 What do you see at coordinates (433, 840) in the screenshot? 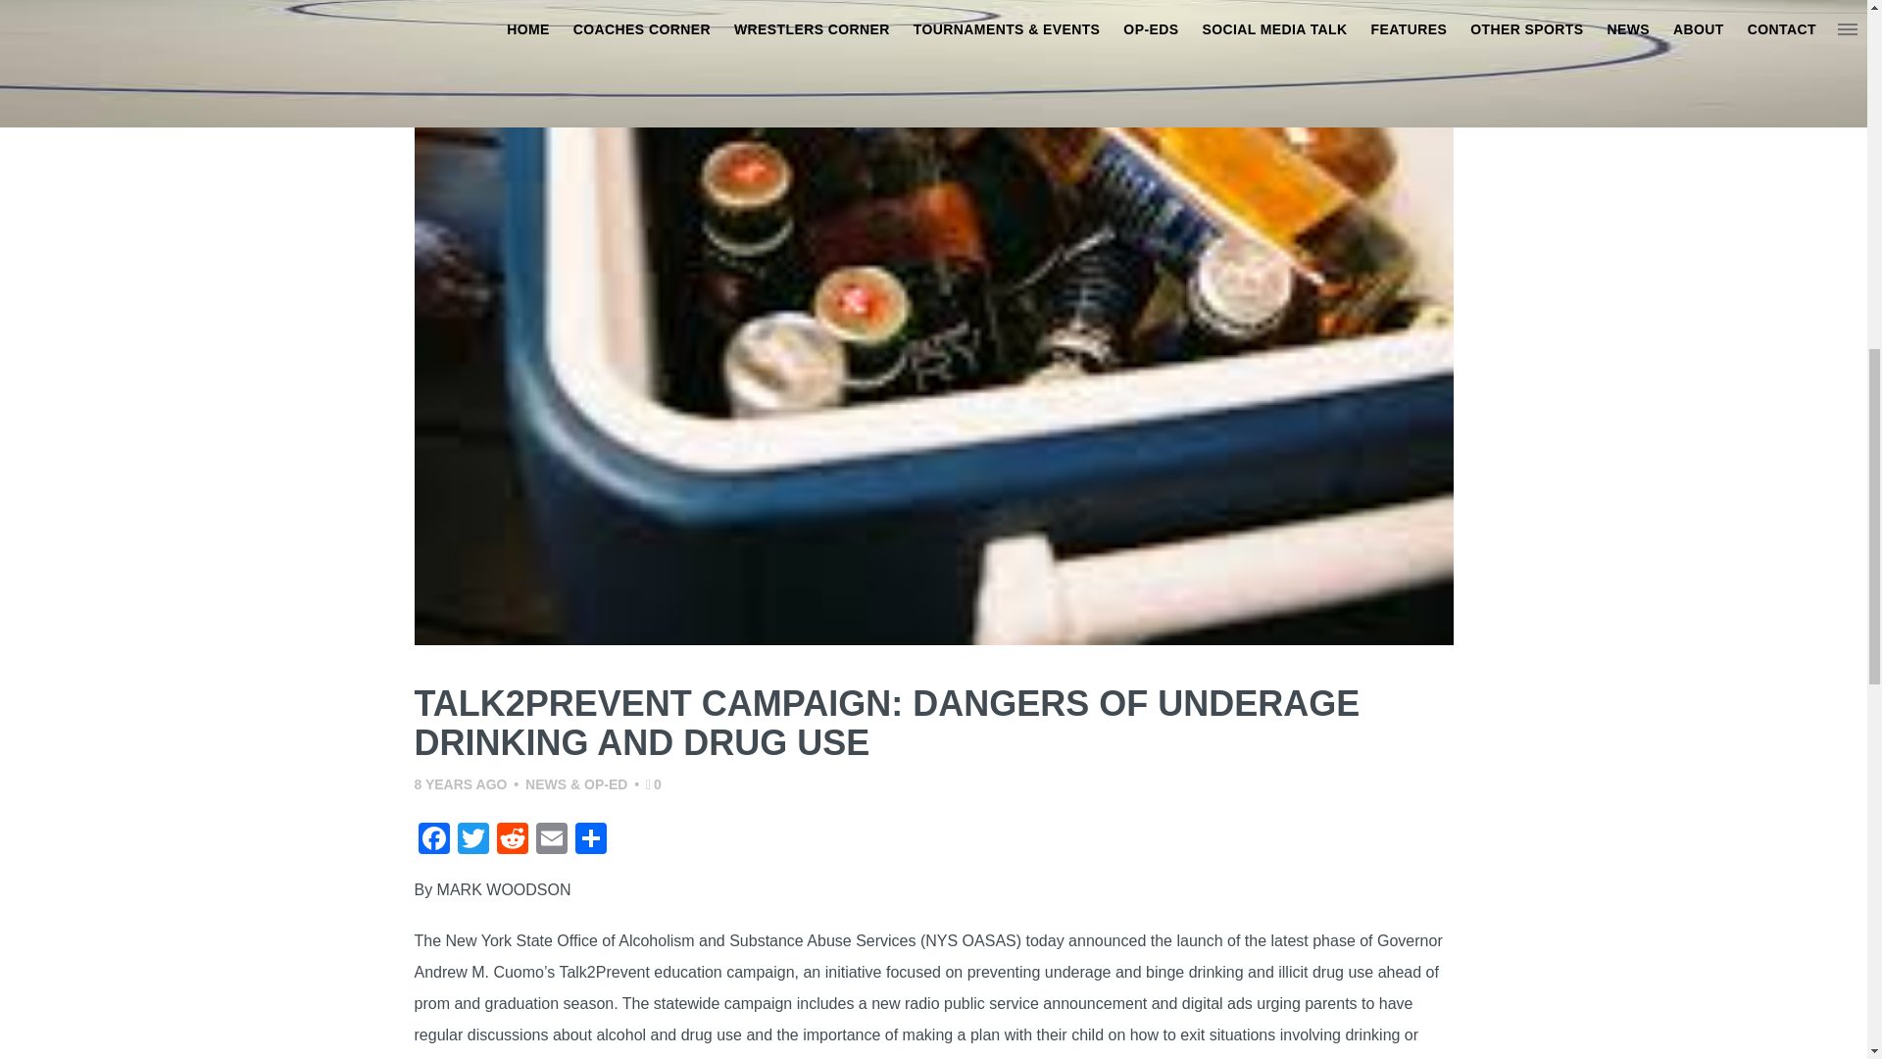
I see `Facebook` at bounding box center [433, 840].